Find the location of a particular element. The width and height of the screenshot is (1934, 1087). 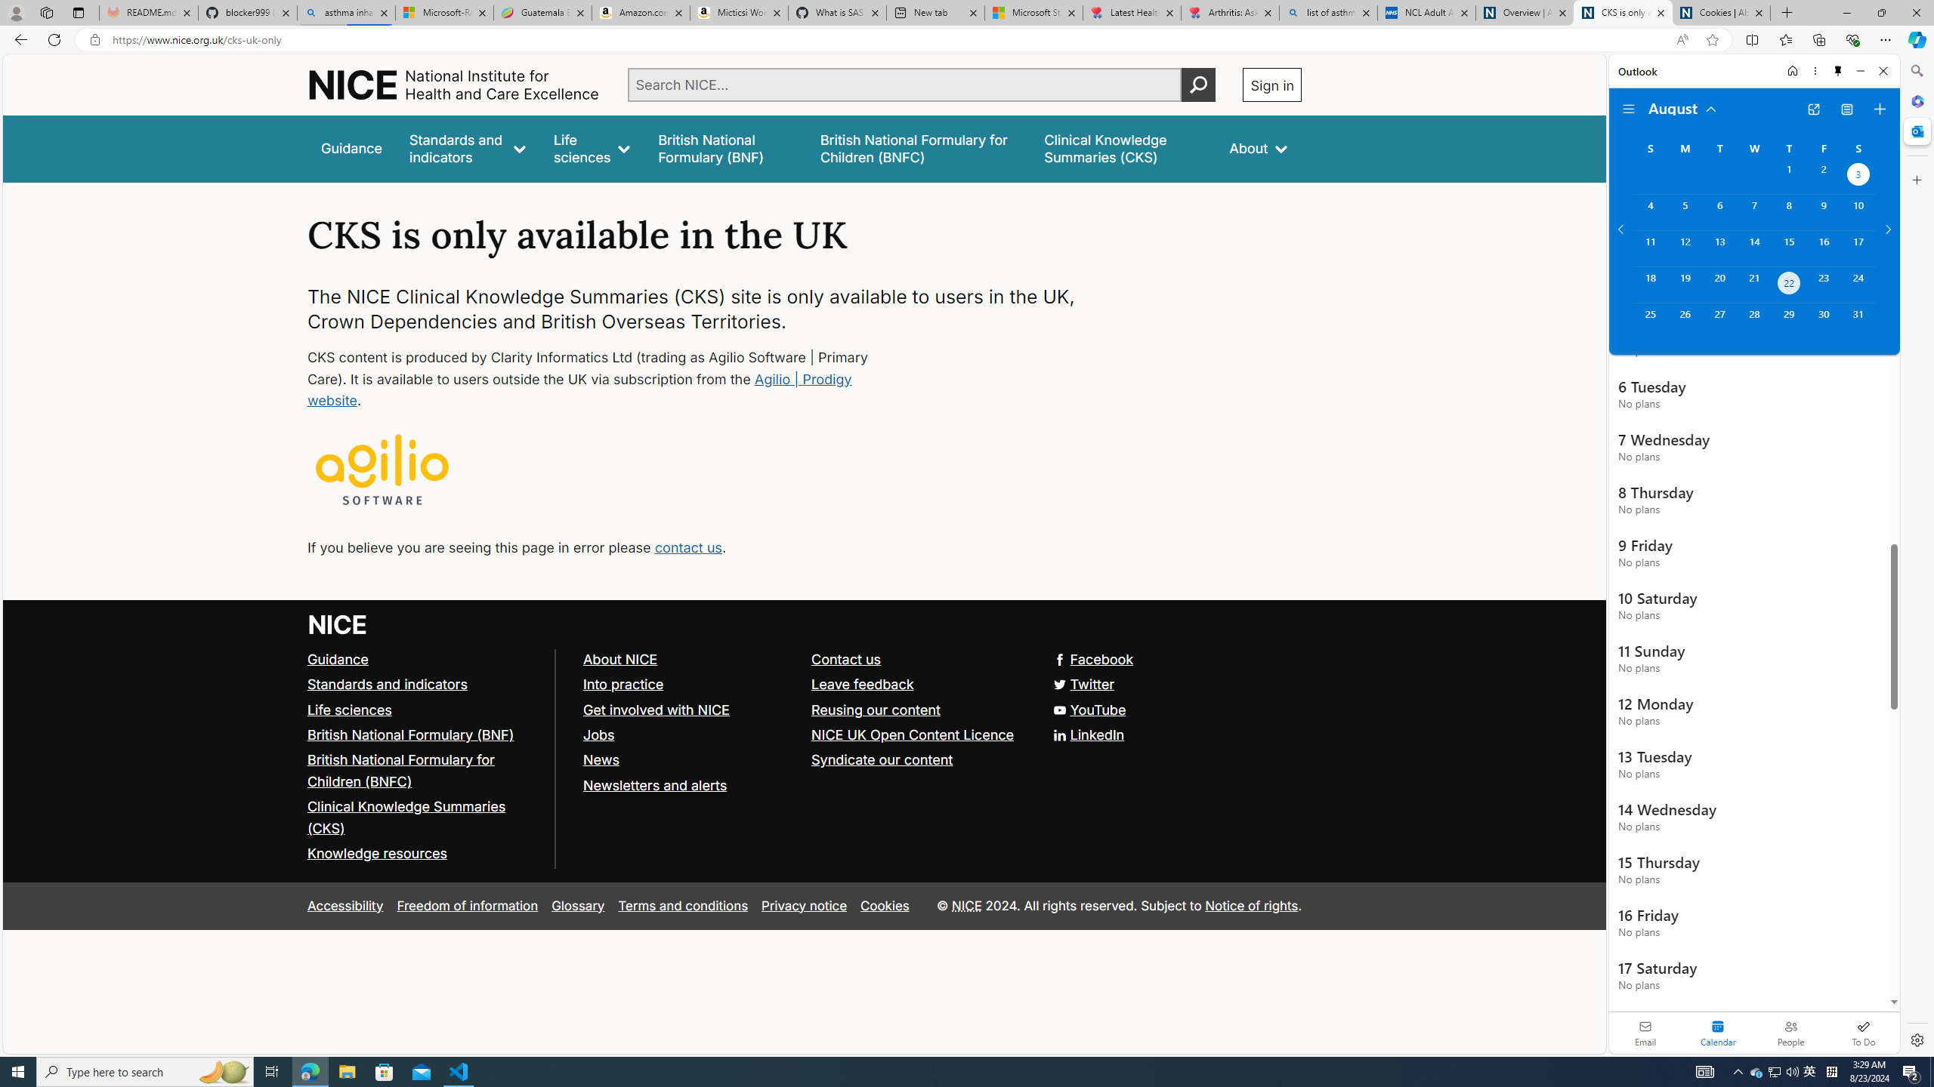

false is located at coordinates (1123, 148).